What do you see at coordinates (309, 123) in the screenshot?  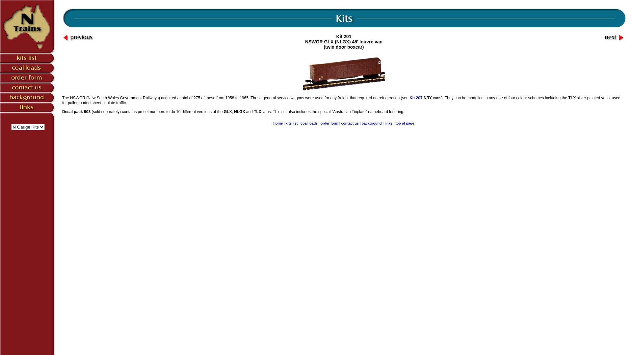 I see `coal loads` at bounding box center [309, 123].